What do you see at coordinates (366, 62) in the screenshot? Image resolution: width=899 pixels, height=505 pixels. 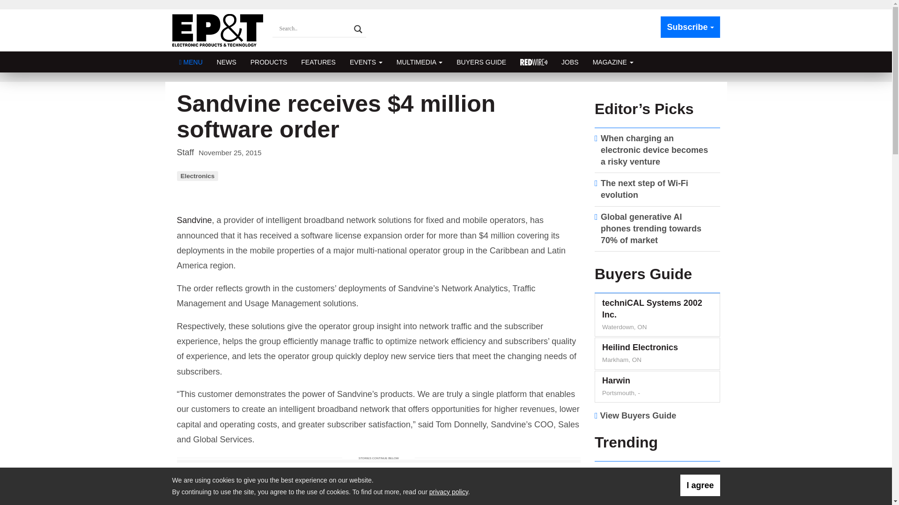 I see `EVENTS` at bounding box center [366, 62].